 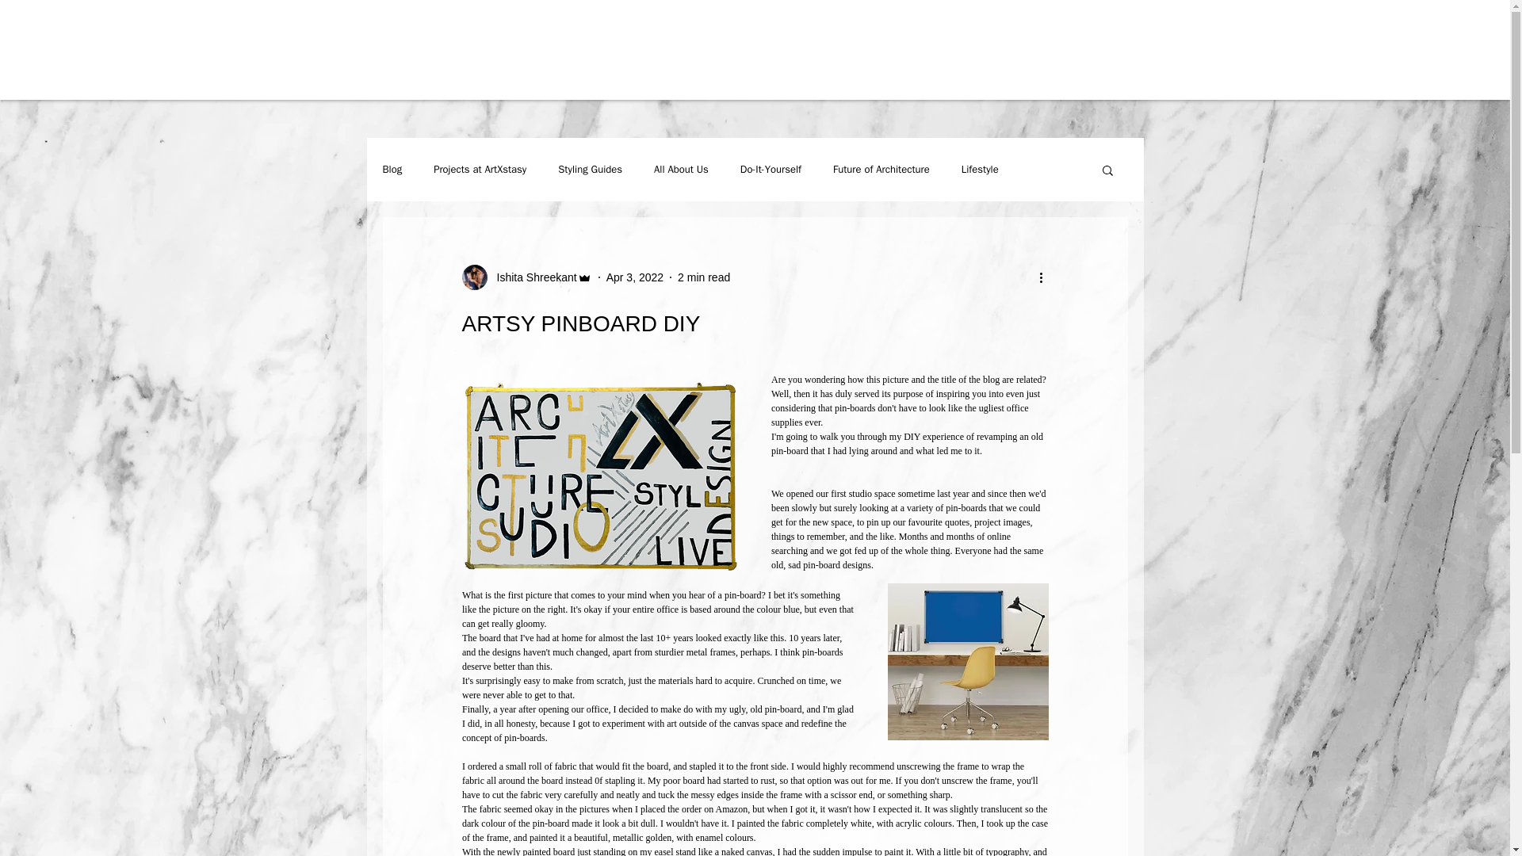 What do you see at coordinates (480, 170) in the screenshot?
I see `Projects at ArtXstasy` at bounding box center [480, 170].